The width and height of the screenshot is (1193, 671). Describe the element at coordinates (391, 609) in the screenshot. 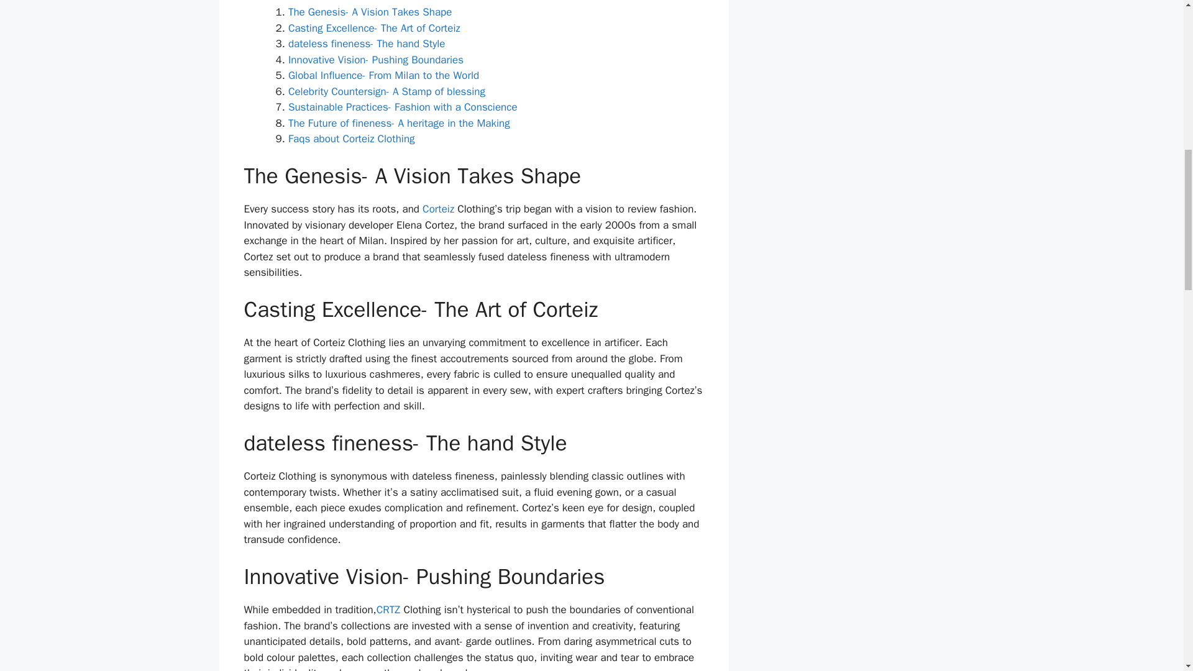

I see `RTZ` at that location.